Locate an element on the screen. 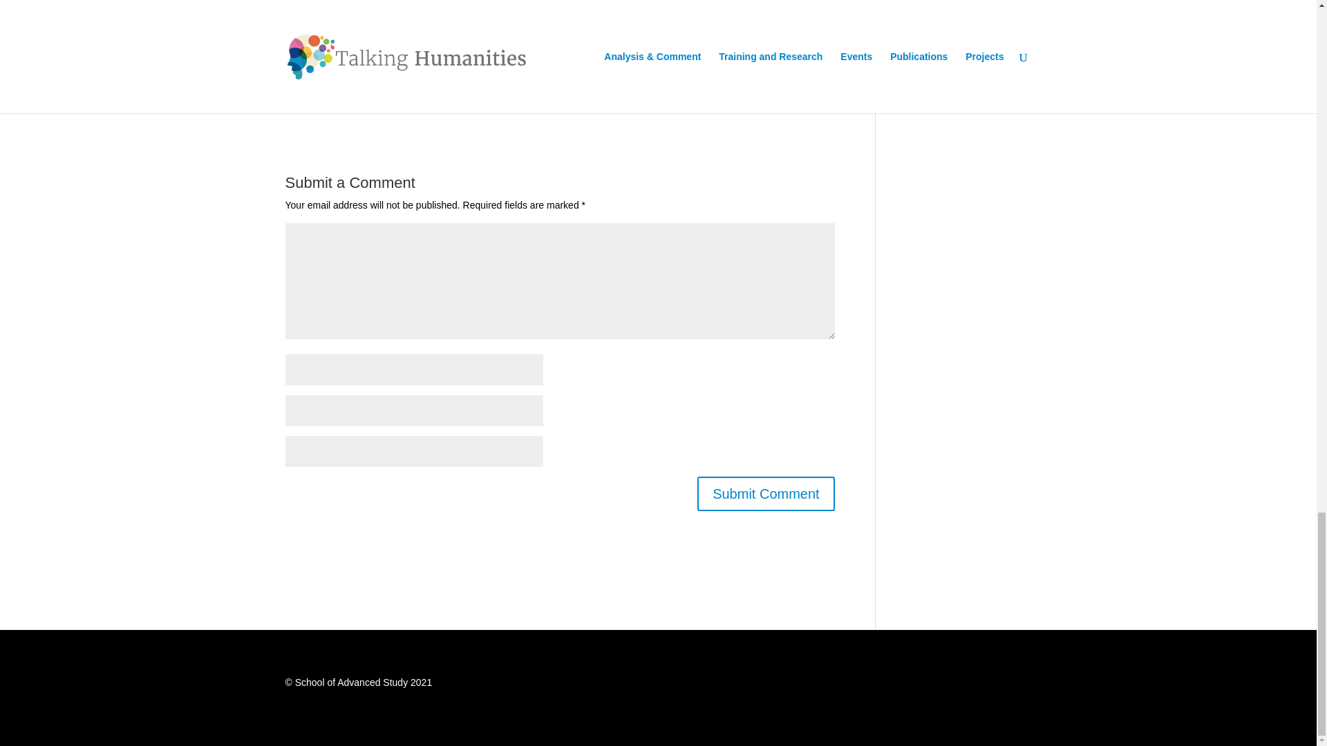  website is located at coordinates (577, 44).